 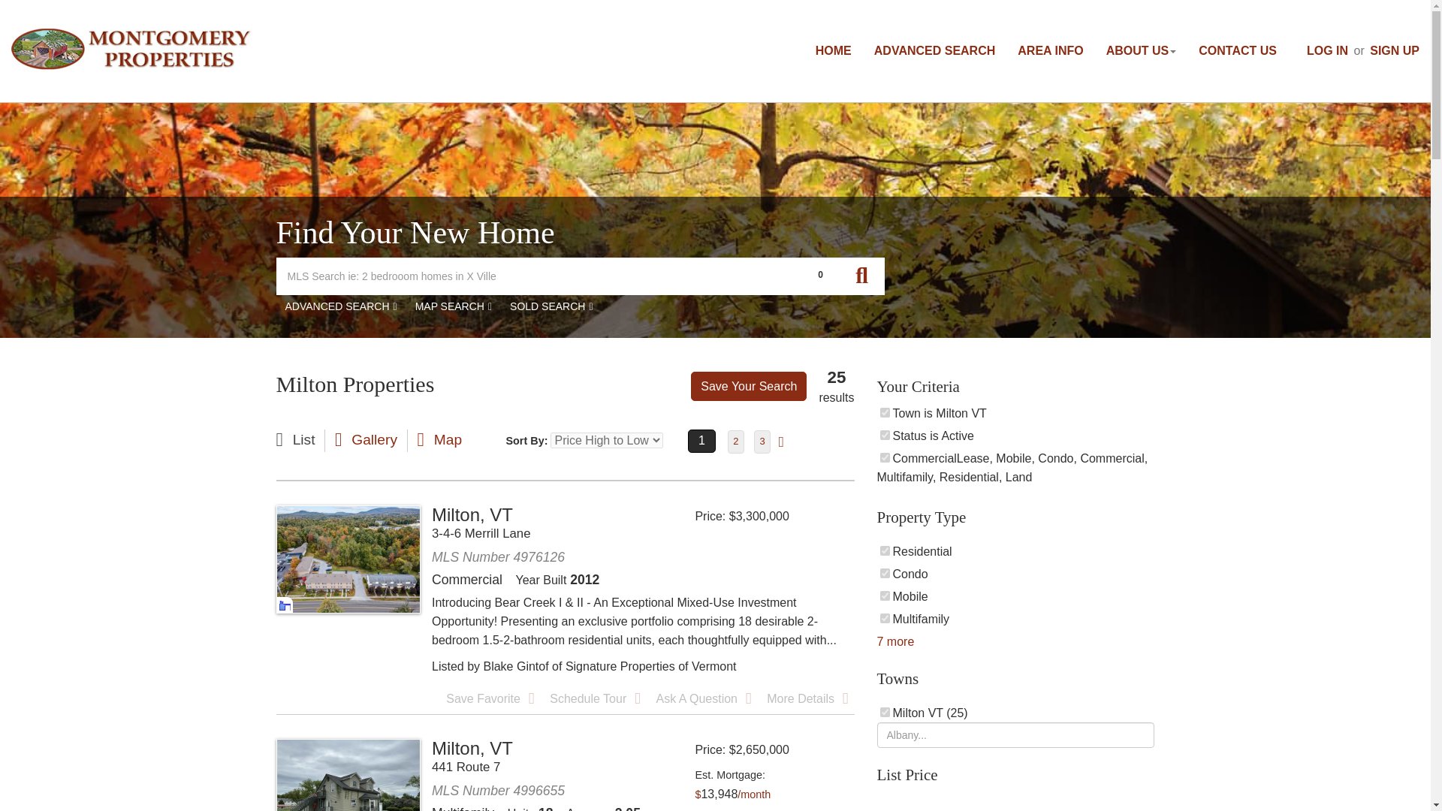 I want to click on CONTACT US, so click(x=1232, y=50).